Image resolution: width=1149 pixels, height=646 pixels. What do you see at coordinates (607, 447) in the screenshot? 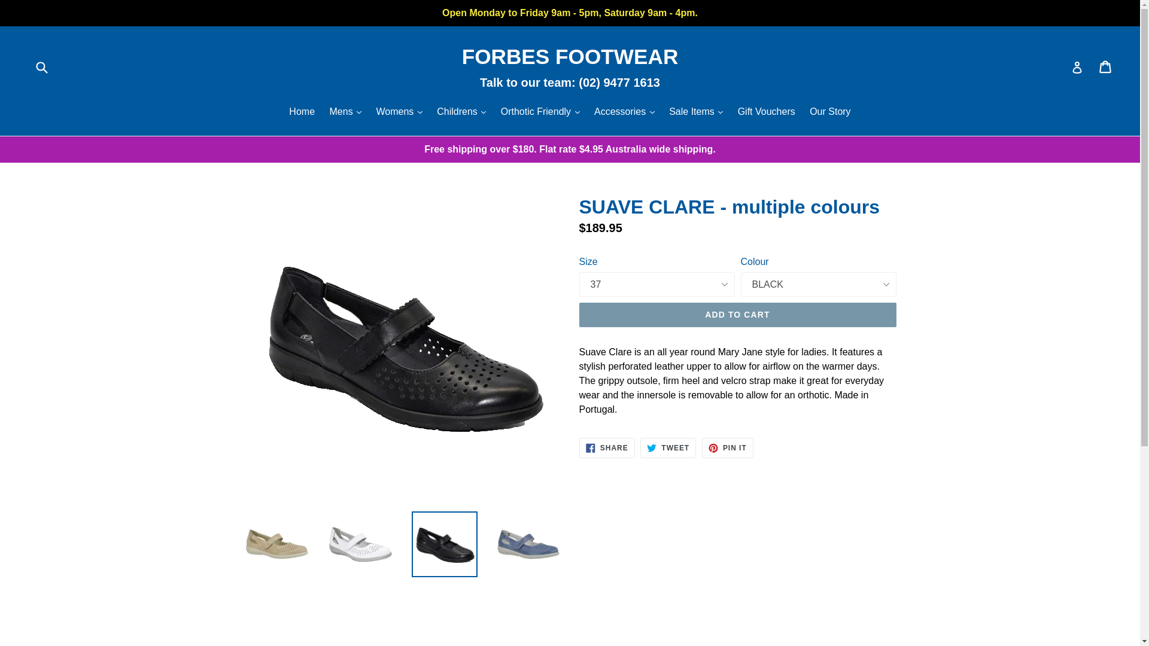
I see `Share on Facebook` at bounding box center [607, 447].